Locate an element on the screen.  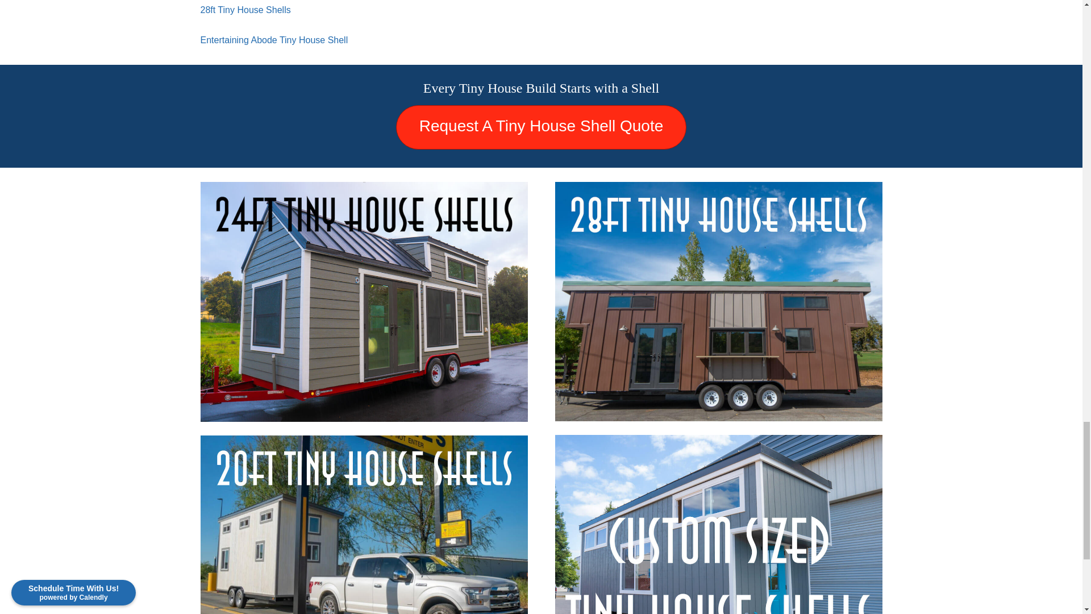
Request A Tiny House Shell Quote is located at coordinates (541, 127).